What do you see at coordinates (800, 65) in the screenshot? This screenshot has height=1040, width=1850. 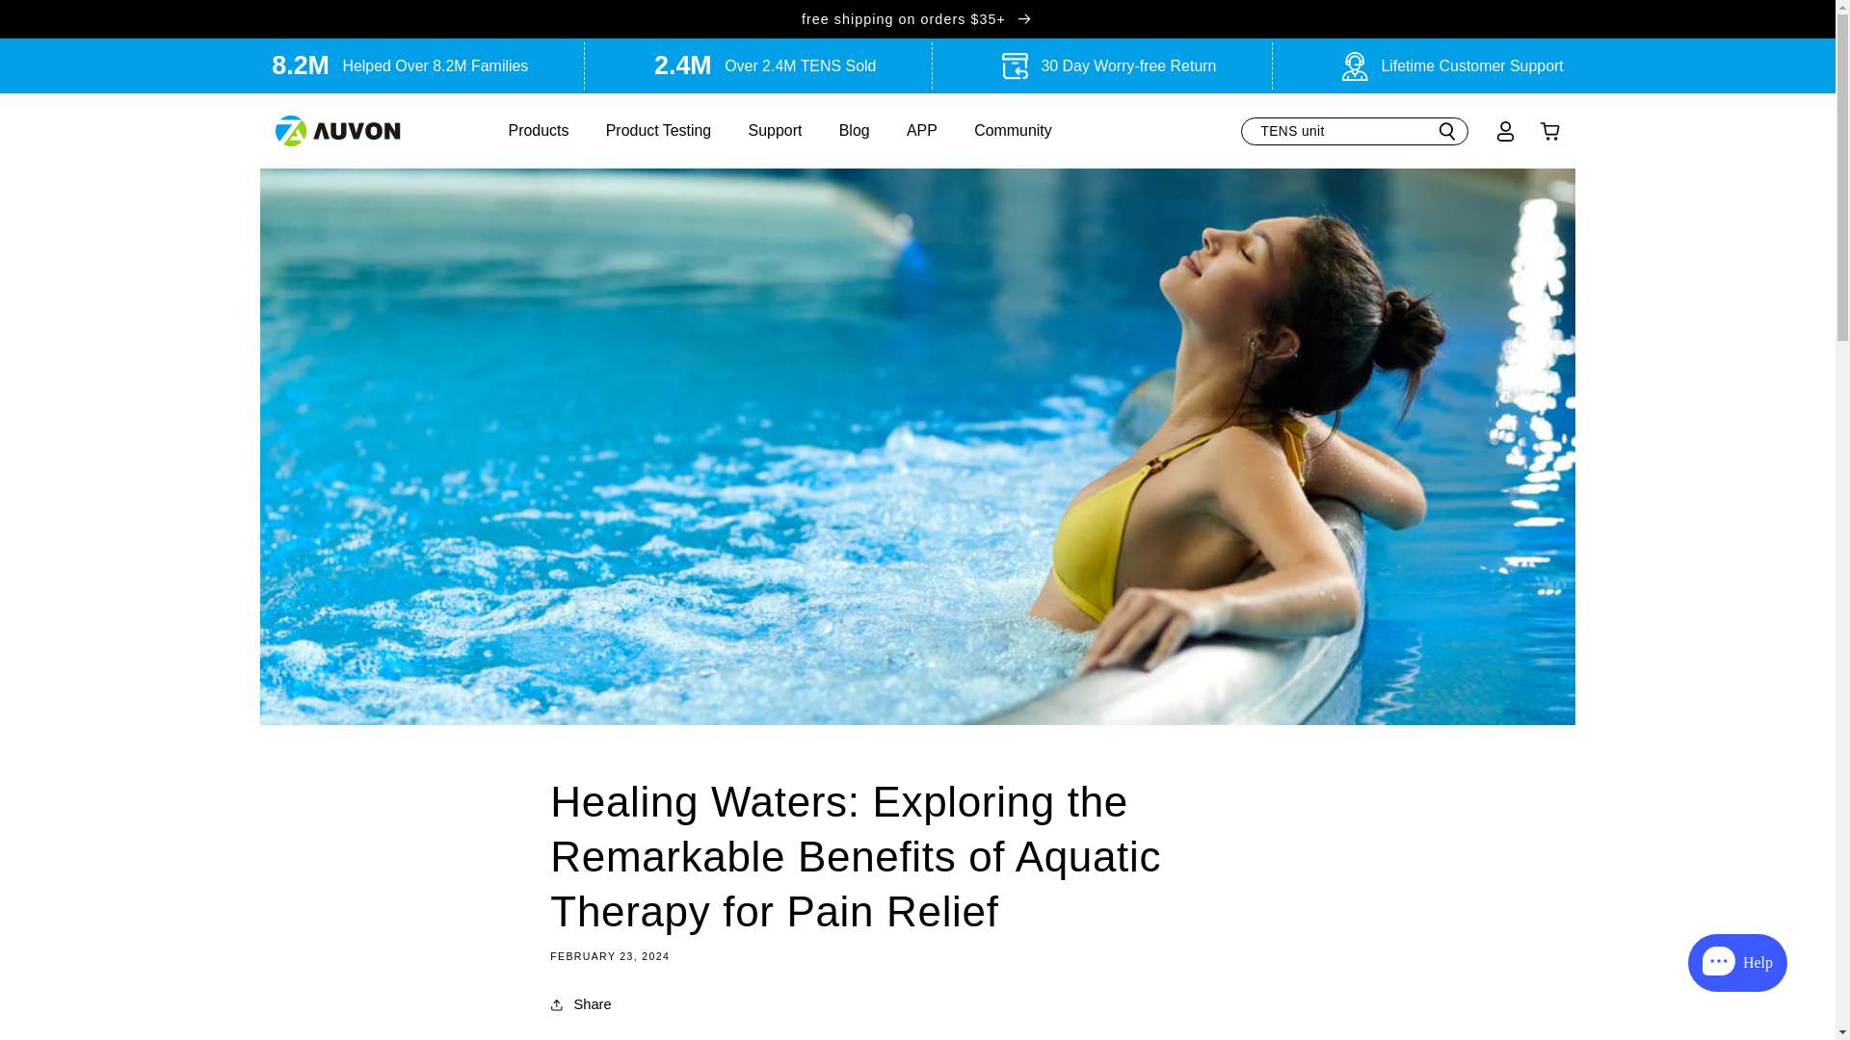 I see `Over 2.4M TENS Sold` at bounding box center [800, 65].